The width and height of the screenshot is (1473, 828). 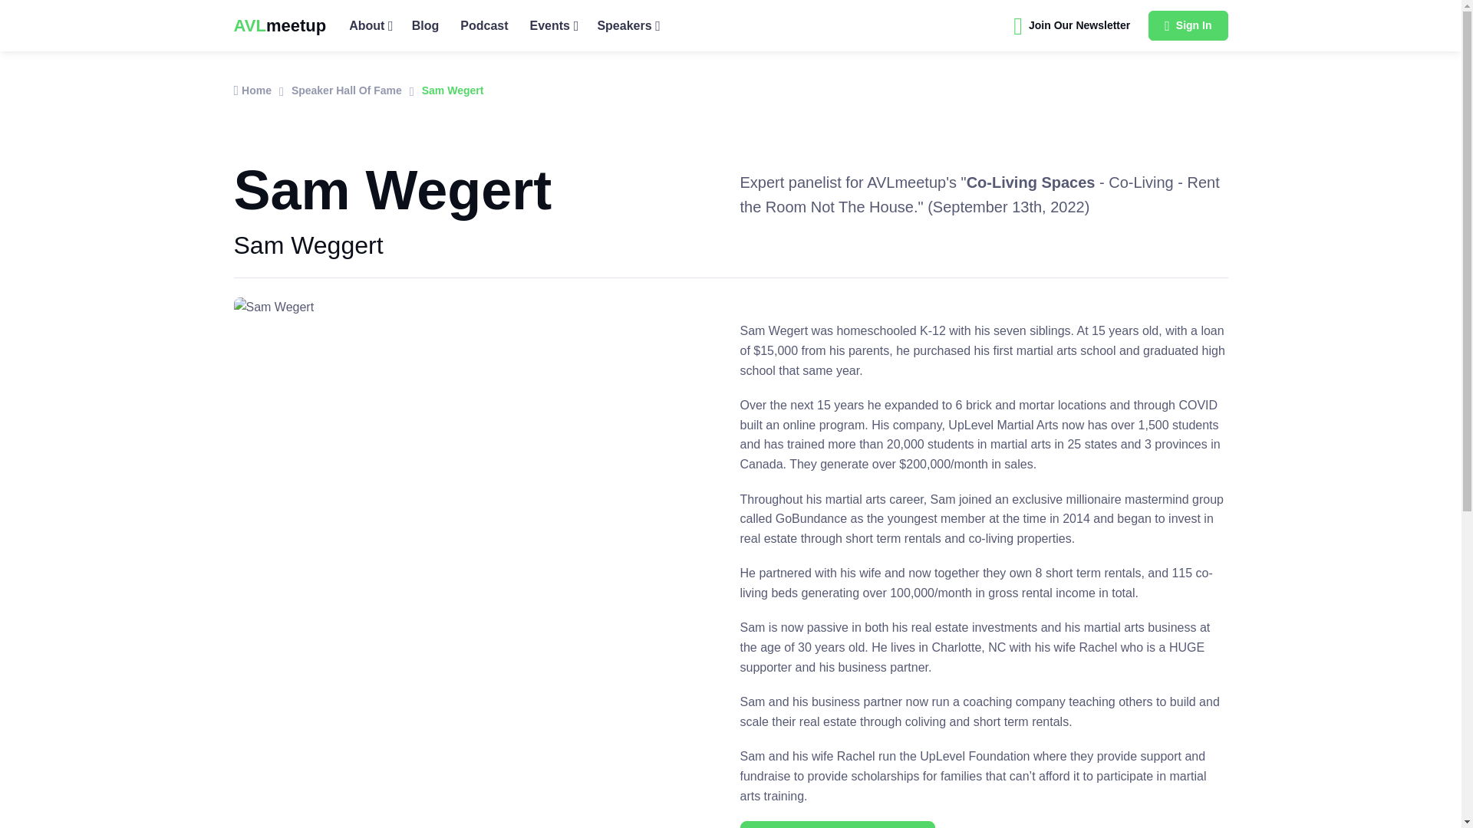 What do you see at coordinates (628, 25) in the screenshot?
I see `Speakers` at bounding box center [628, 25].